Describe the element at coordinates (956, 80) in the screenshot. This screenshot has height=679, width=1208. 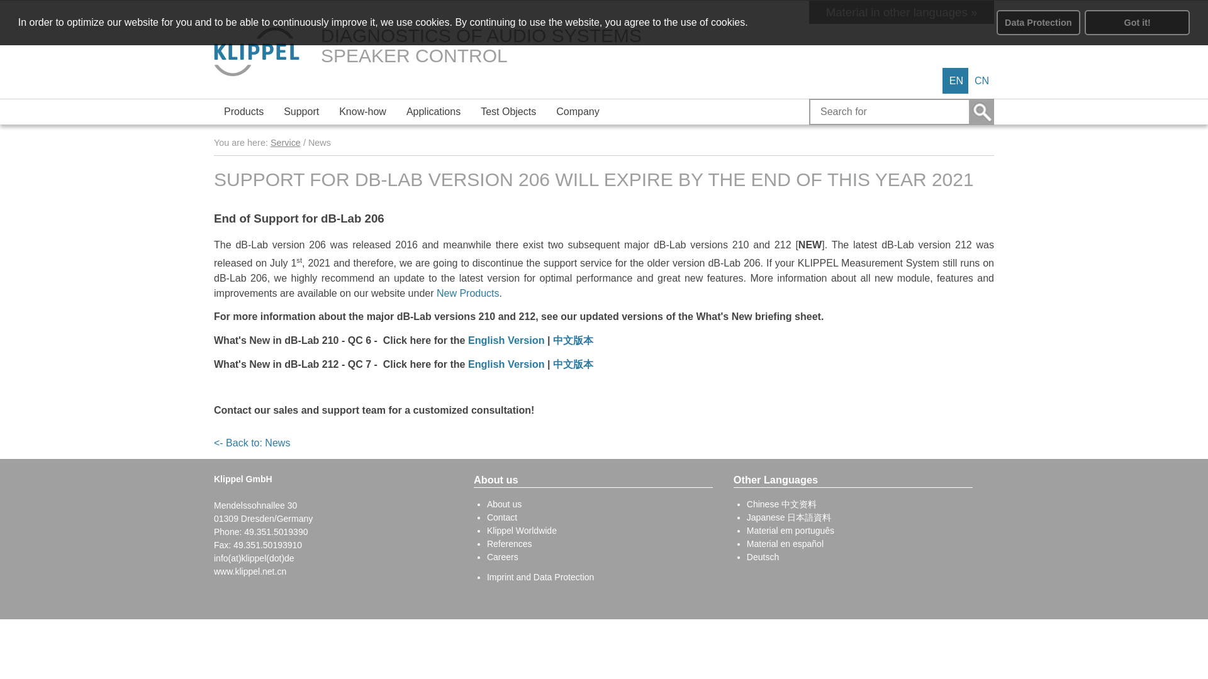
I see `EN` at that location.